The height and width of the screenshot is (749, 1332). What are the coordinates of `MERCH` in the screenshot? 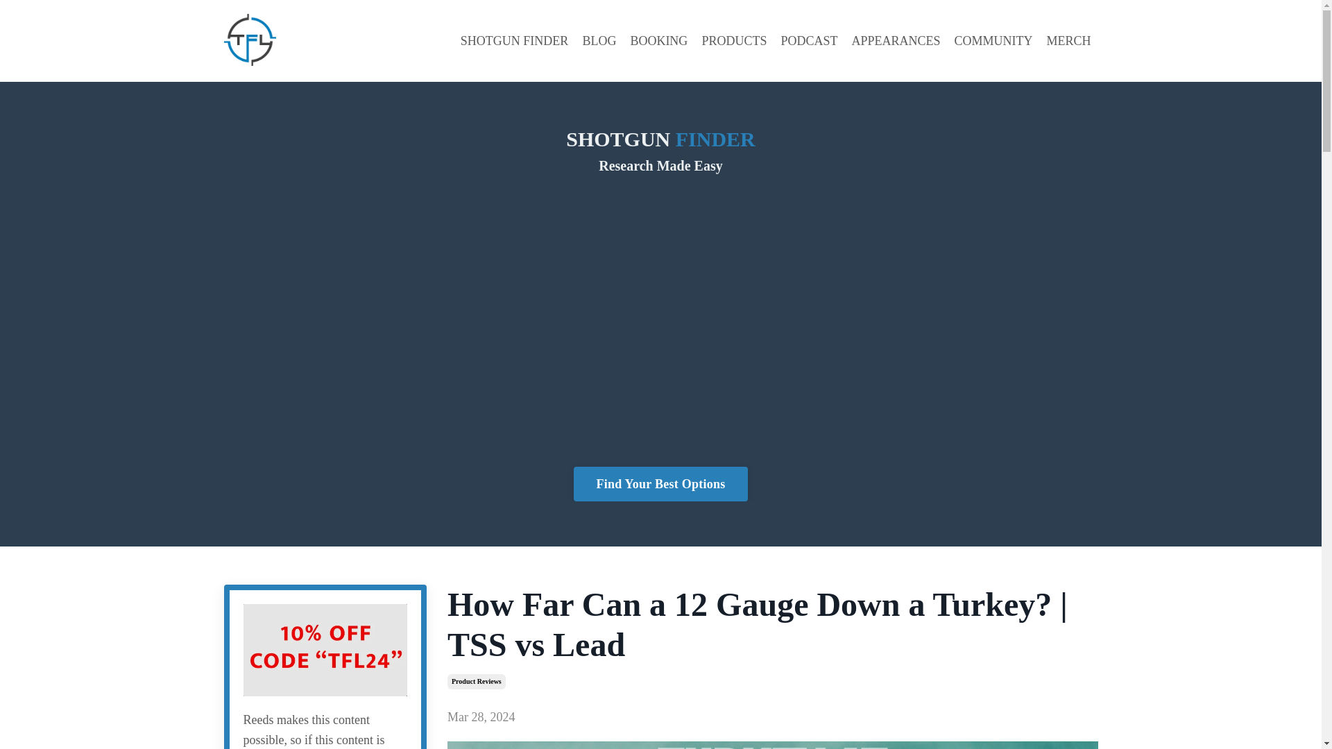 It's located at (1068, 42).